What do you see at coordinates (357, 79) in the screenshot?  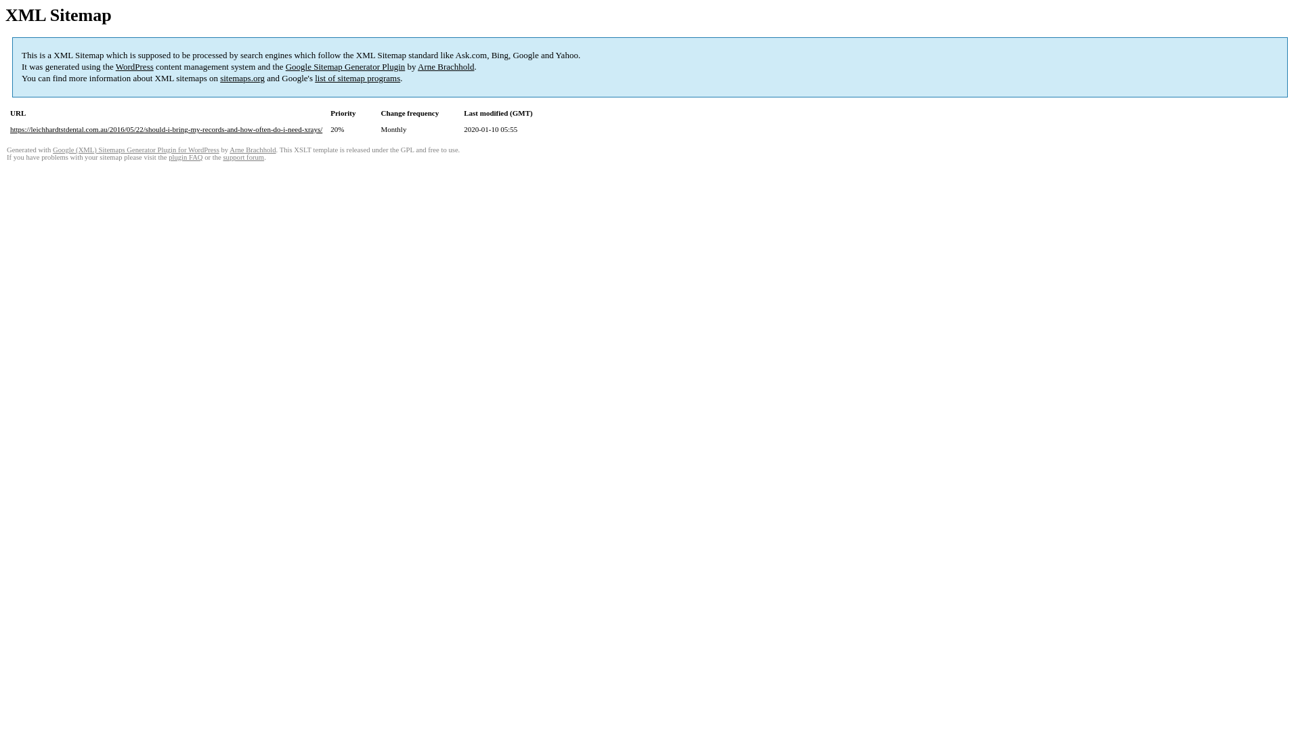 I see `list of sitemap programs` at bounding box center [357, 79].